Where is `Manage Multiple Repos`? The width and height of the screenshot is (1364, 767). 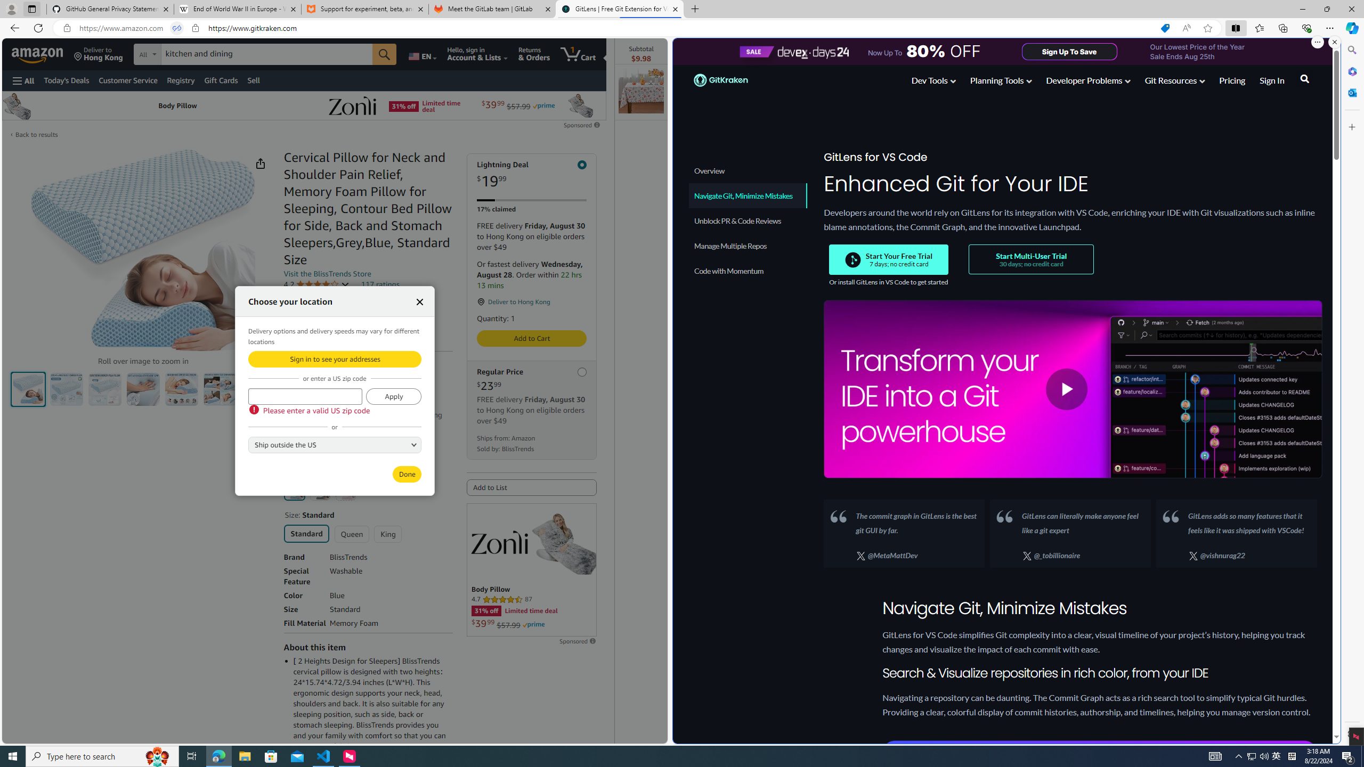
Manage Multiple Repos is located at coordinates (747, 246).